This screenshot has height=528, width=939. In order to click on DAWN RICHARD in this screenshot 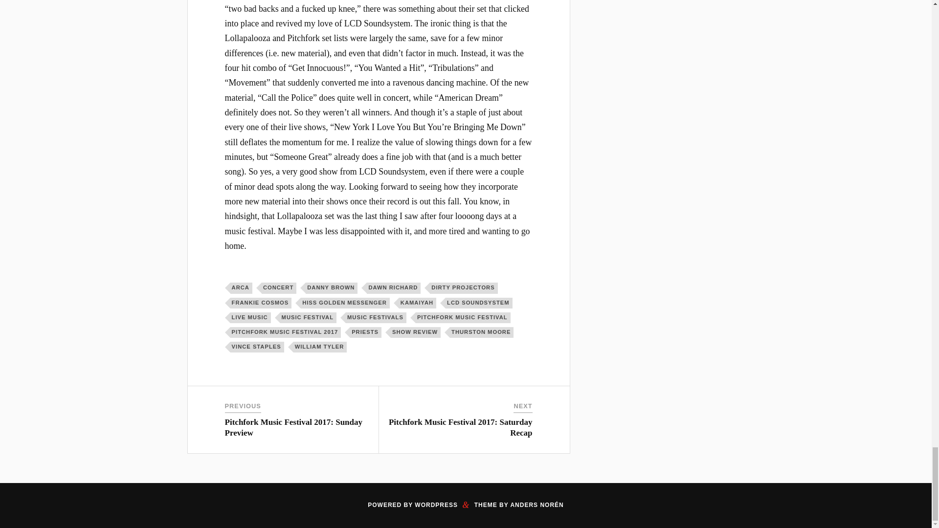, I will do `click(394, 287)`.